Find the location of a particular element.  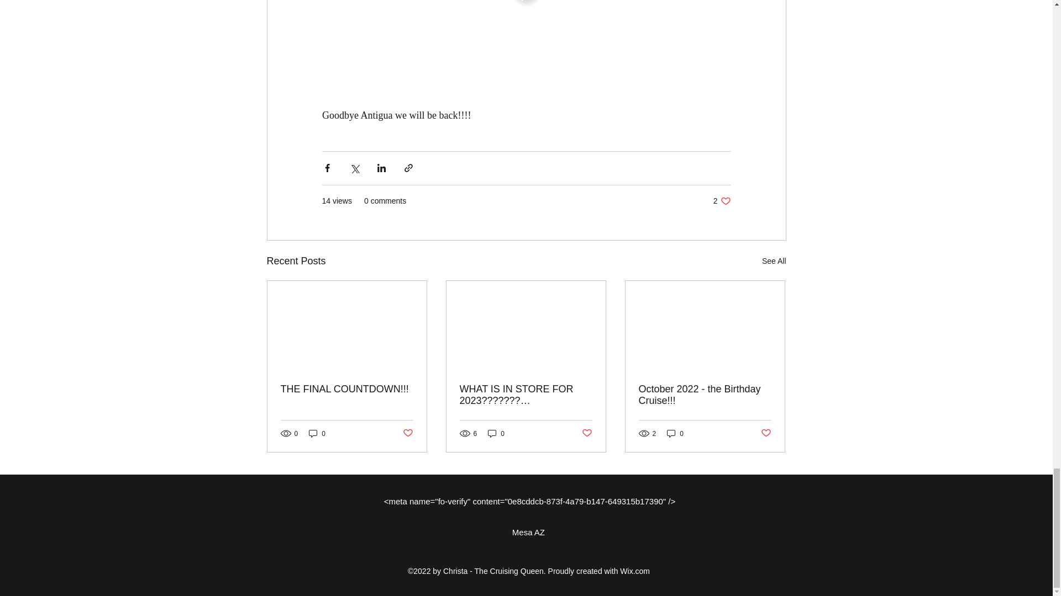

0 is located at coordinates (496, 433).